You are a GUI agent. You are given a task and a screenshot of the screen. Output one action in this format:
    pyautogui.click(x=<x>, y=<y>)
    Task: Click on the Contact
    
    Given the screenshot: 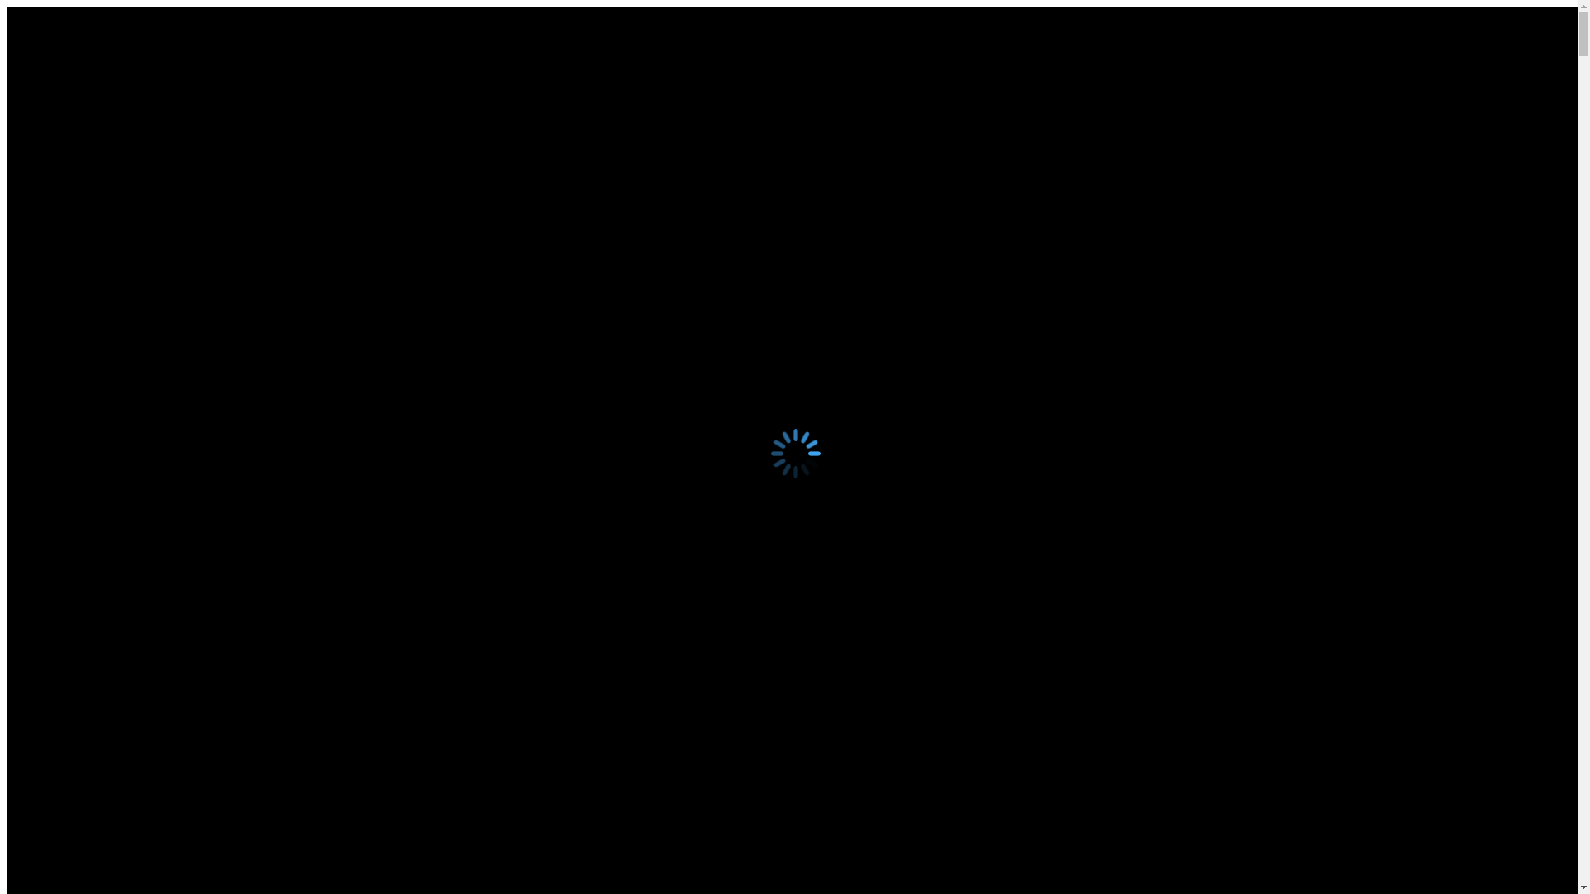 What is the action you would take?
    pyautogui.click(x=60, y=189)
    